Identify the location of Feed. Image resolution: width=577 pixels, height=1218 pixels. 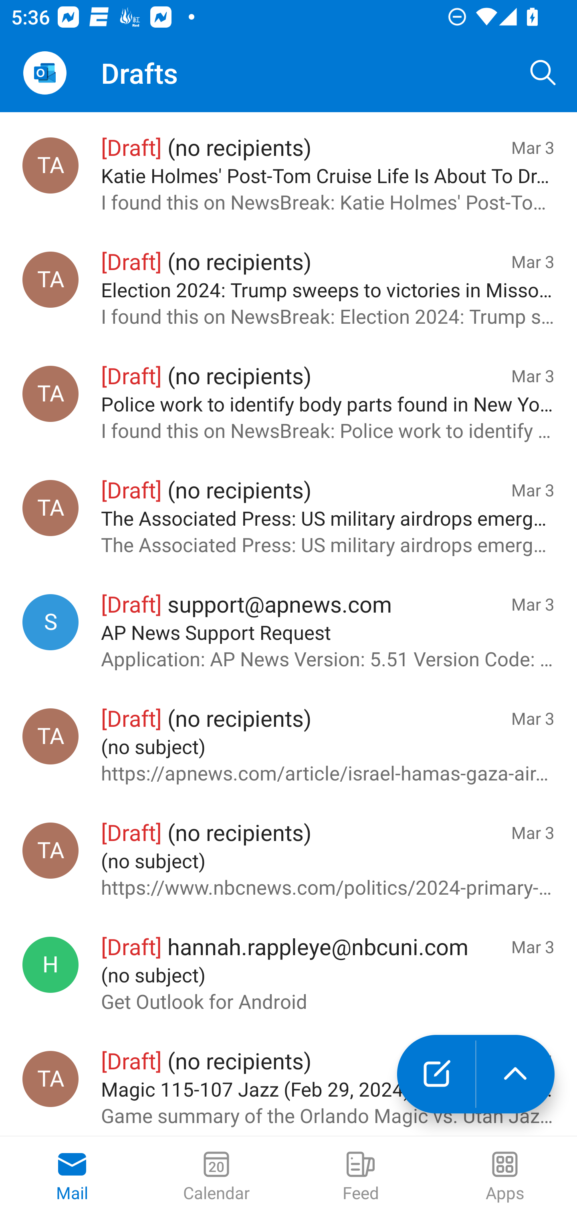
(361, 1177).